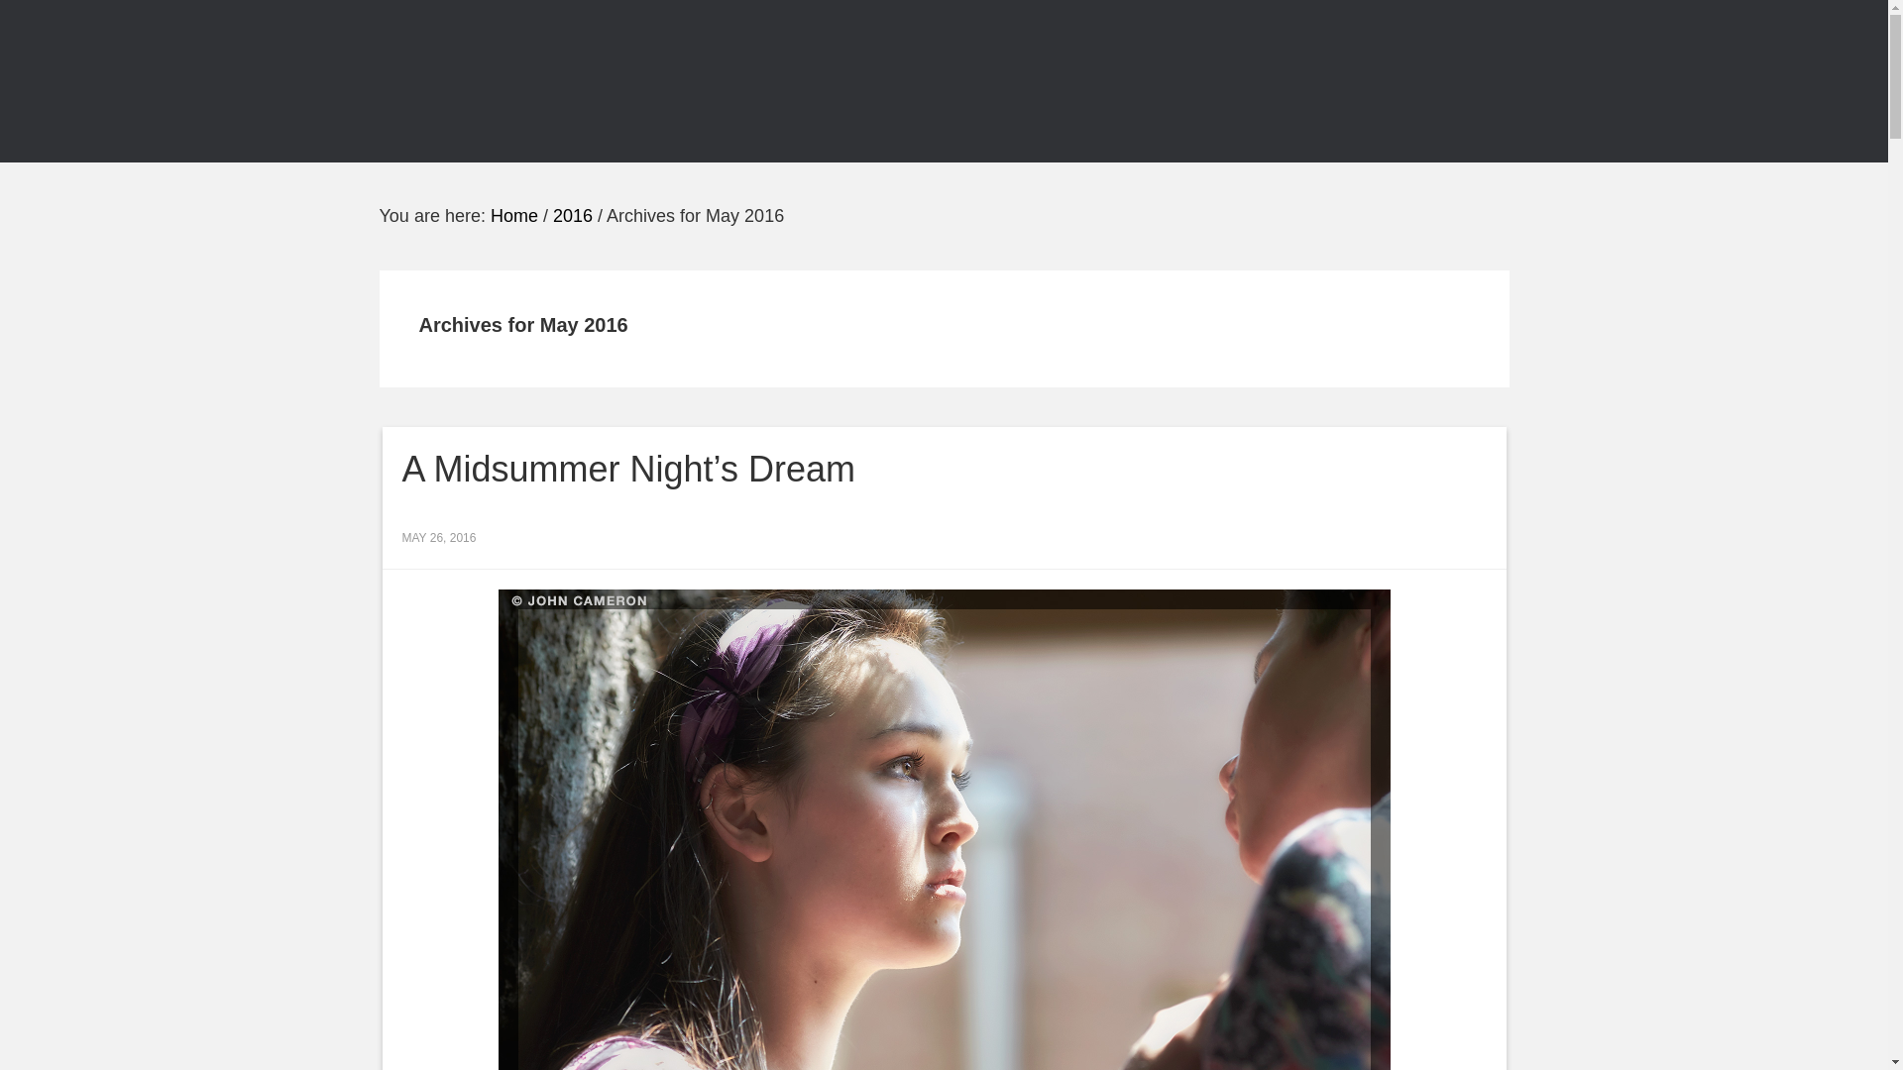  Describe the element at coordinates (557, 81) in the screenshot. I see `Salt Spring Photos` at that location.